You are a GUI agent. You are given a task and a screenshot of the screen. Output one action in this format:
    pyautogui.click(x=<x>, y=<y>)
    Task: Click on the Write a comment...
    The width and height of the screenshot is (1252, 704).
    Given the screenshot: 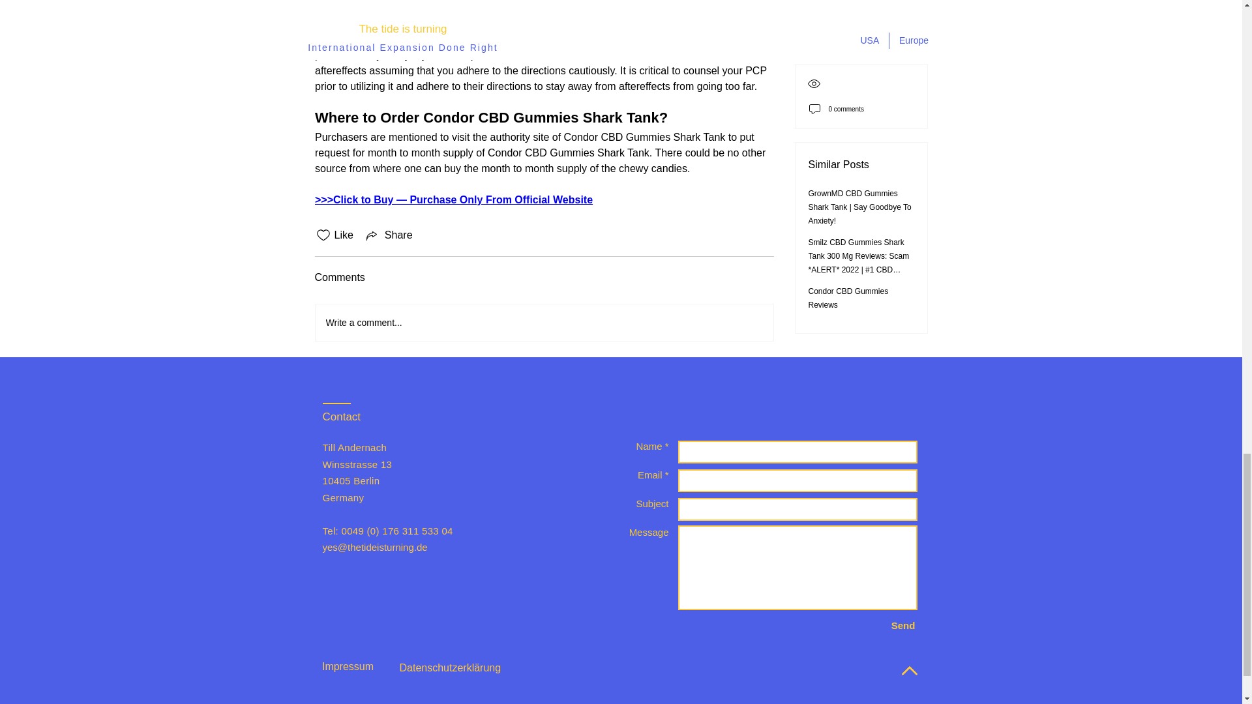 What is the action you would take?
    pyautogui.click(x=544, y=322)
    